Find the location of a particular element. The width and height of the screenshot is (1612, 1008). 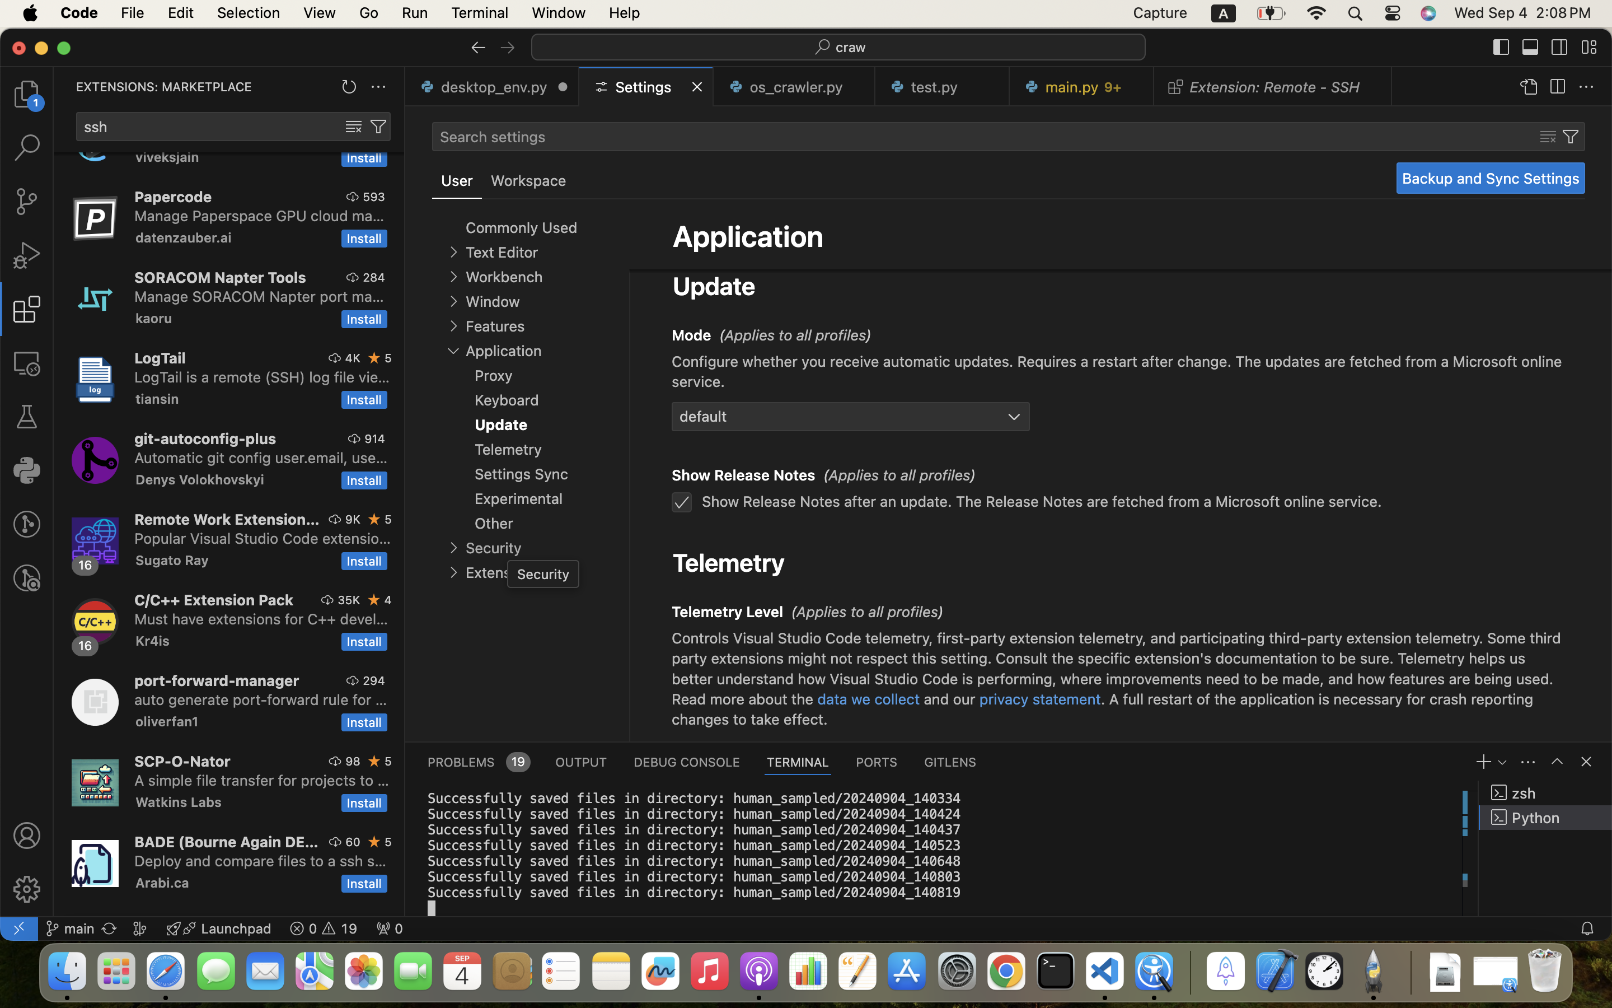

0 main.py   9+ is located at coordinates (1082, 87).